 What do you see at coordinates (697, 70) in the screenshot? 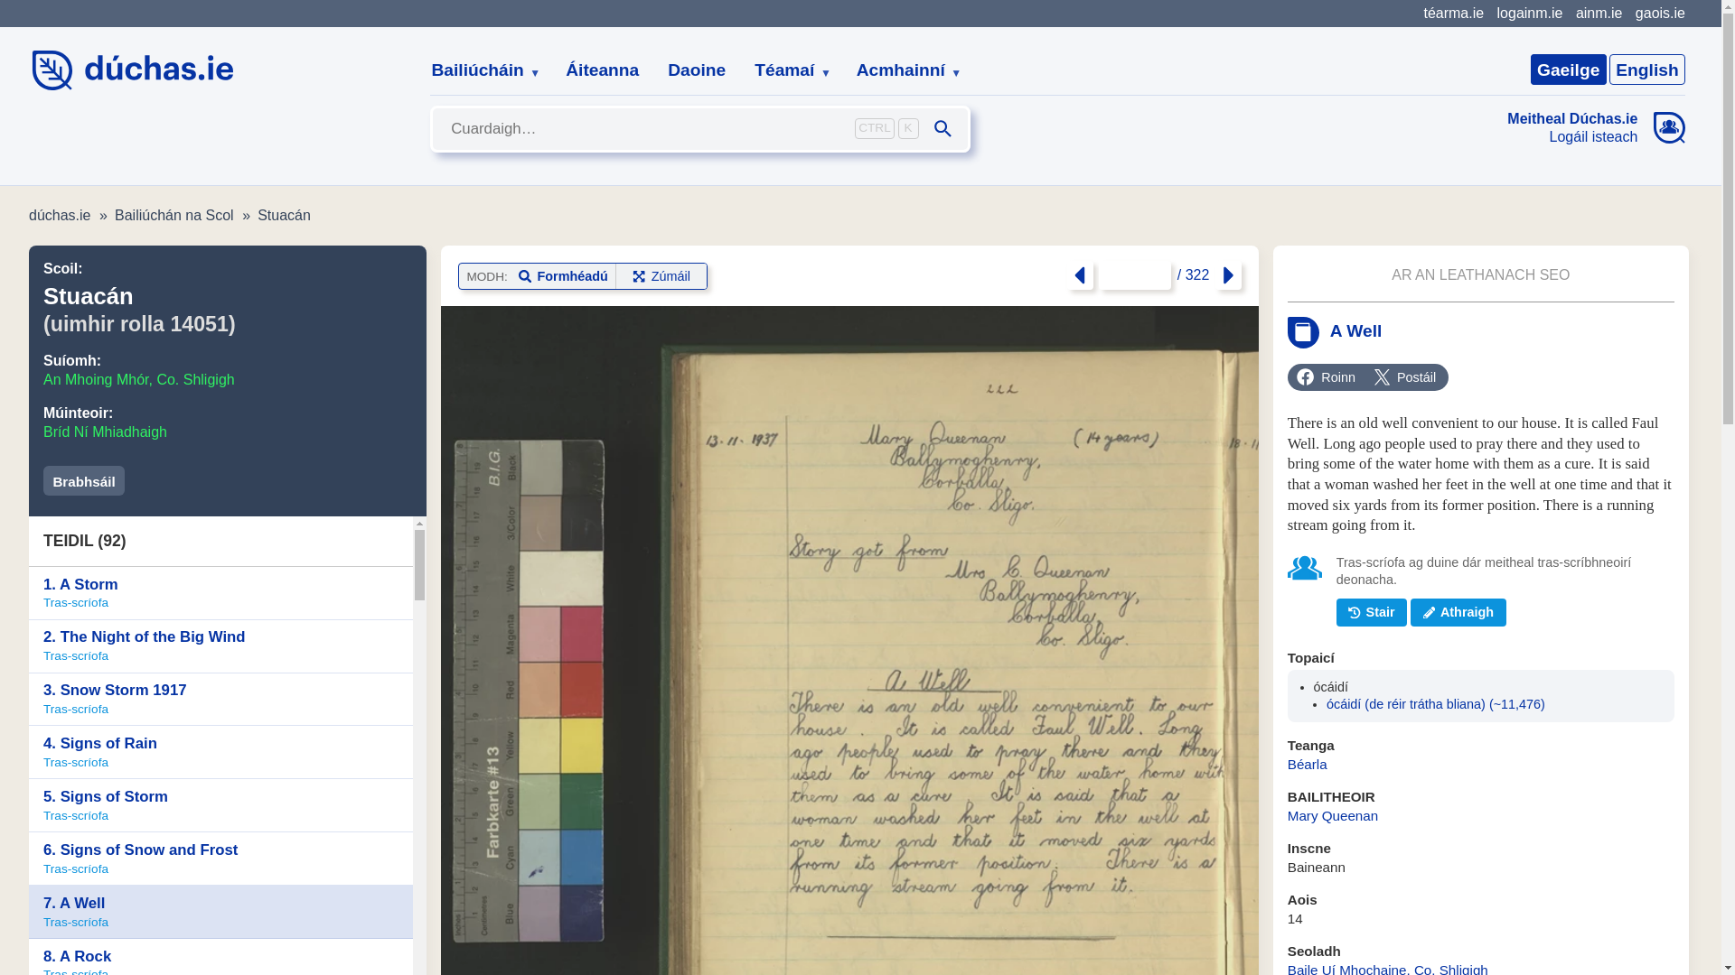
I see `Daoine` at bounding box center [697, 70].